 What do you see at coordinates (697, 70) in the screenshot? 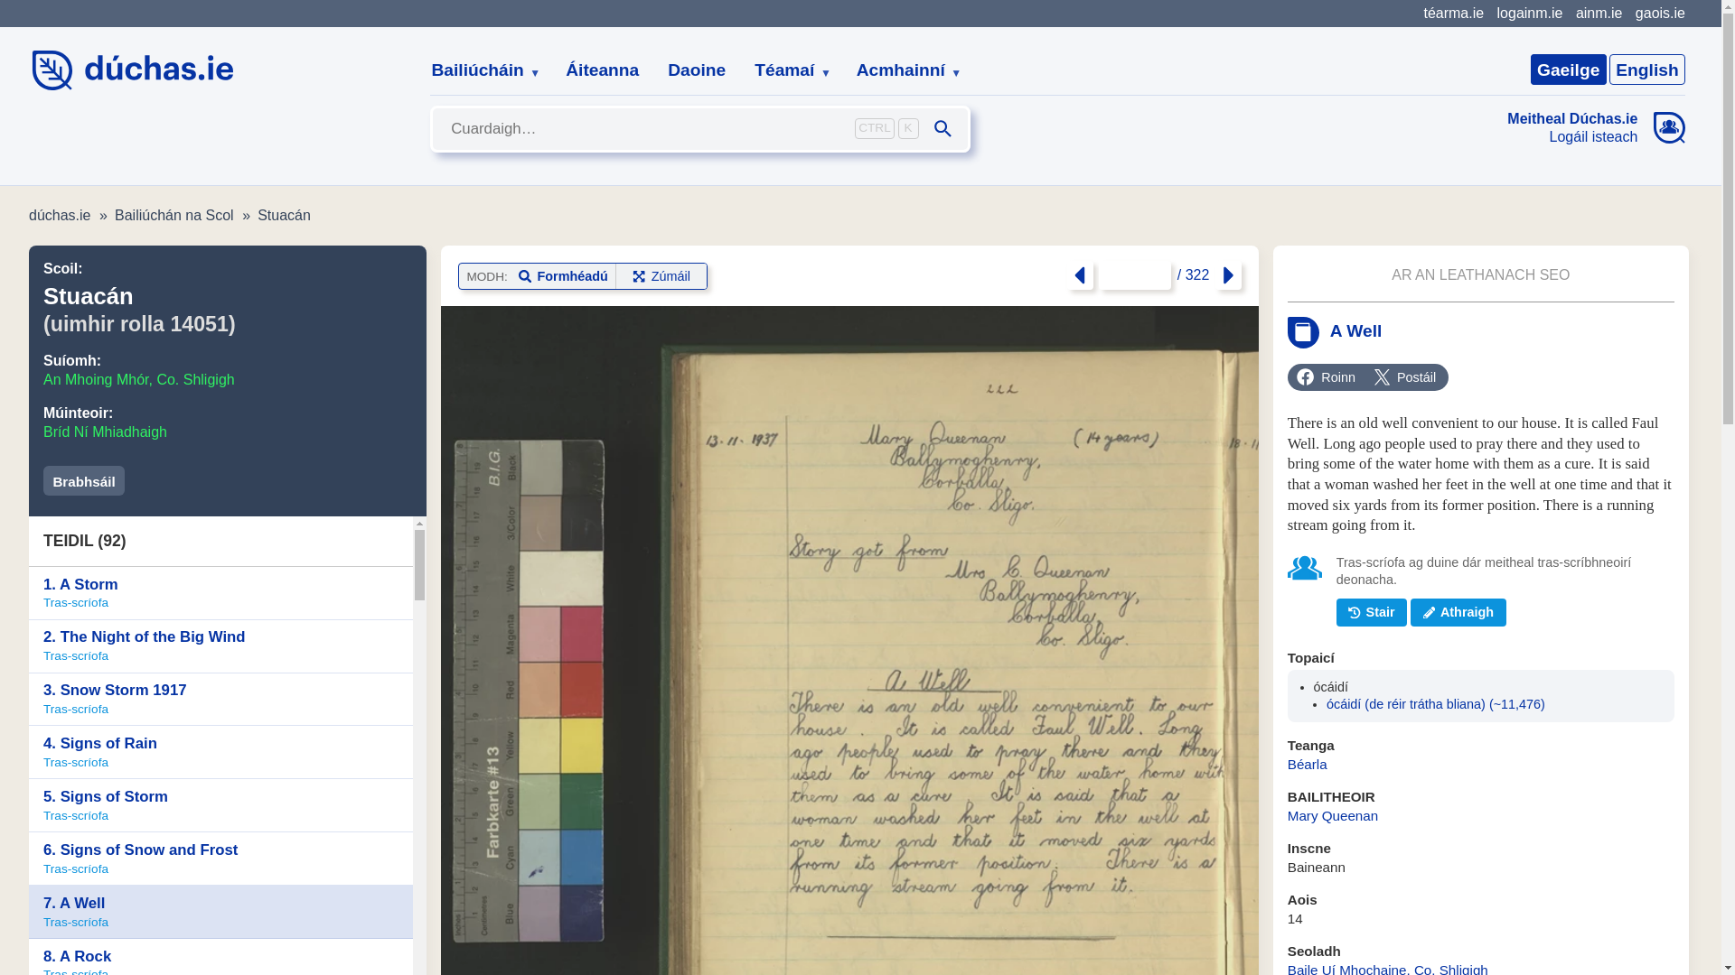
I see `Daoine` at bounding box center [697, 70].